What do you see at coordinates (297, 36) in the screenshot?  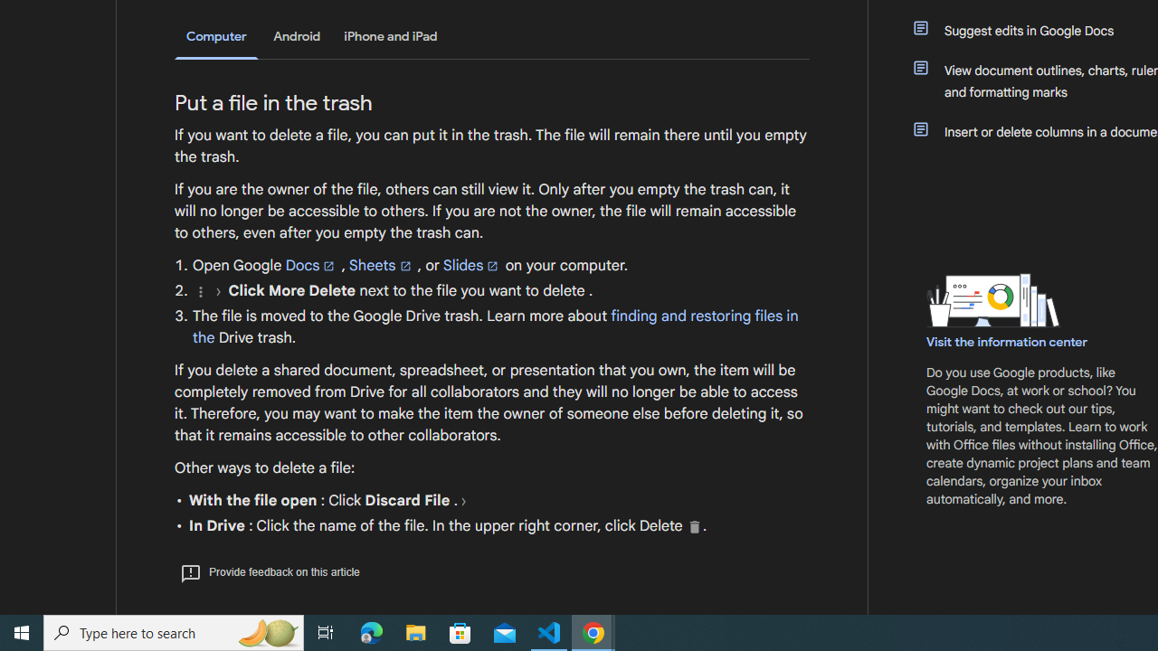 I see `Android` at bounding box center [297, 36].